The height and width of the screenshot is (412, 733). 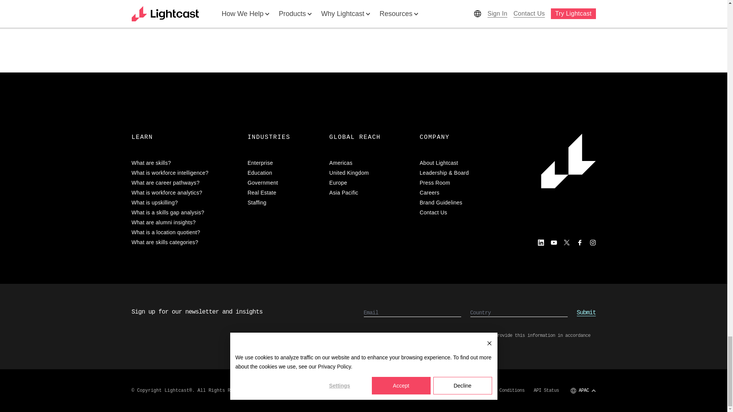 I want to click on What is a location quotient?, so click(x=185, y=232).